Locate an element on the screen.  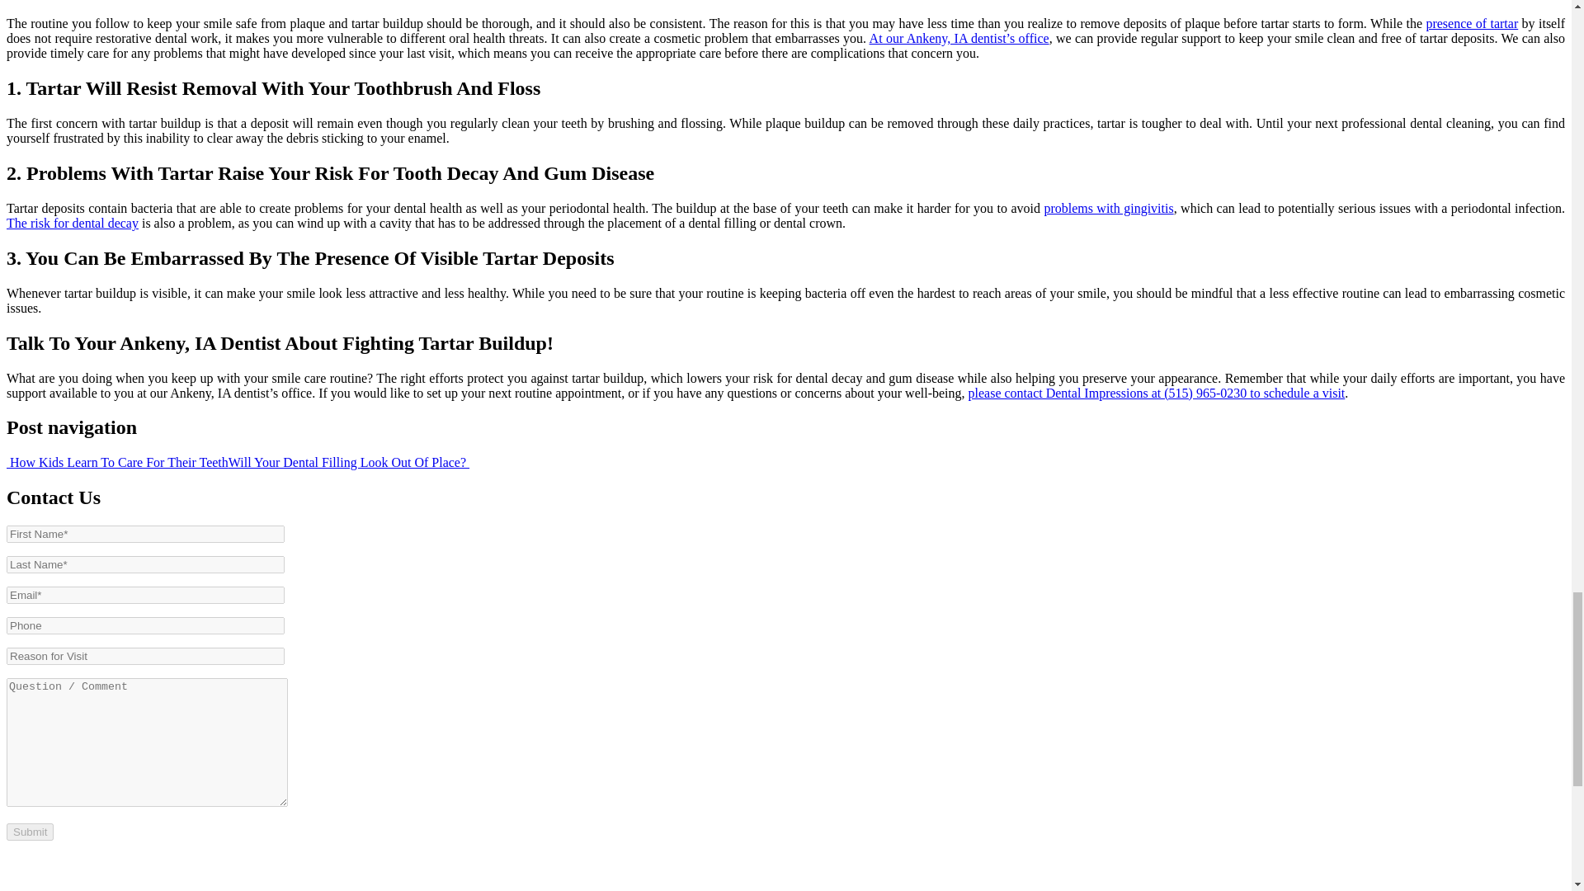
The risk for dental decay is located at coordinates (73, 223).